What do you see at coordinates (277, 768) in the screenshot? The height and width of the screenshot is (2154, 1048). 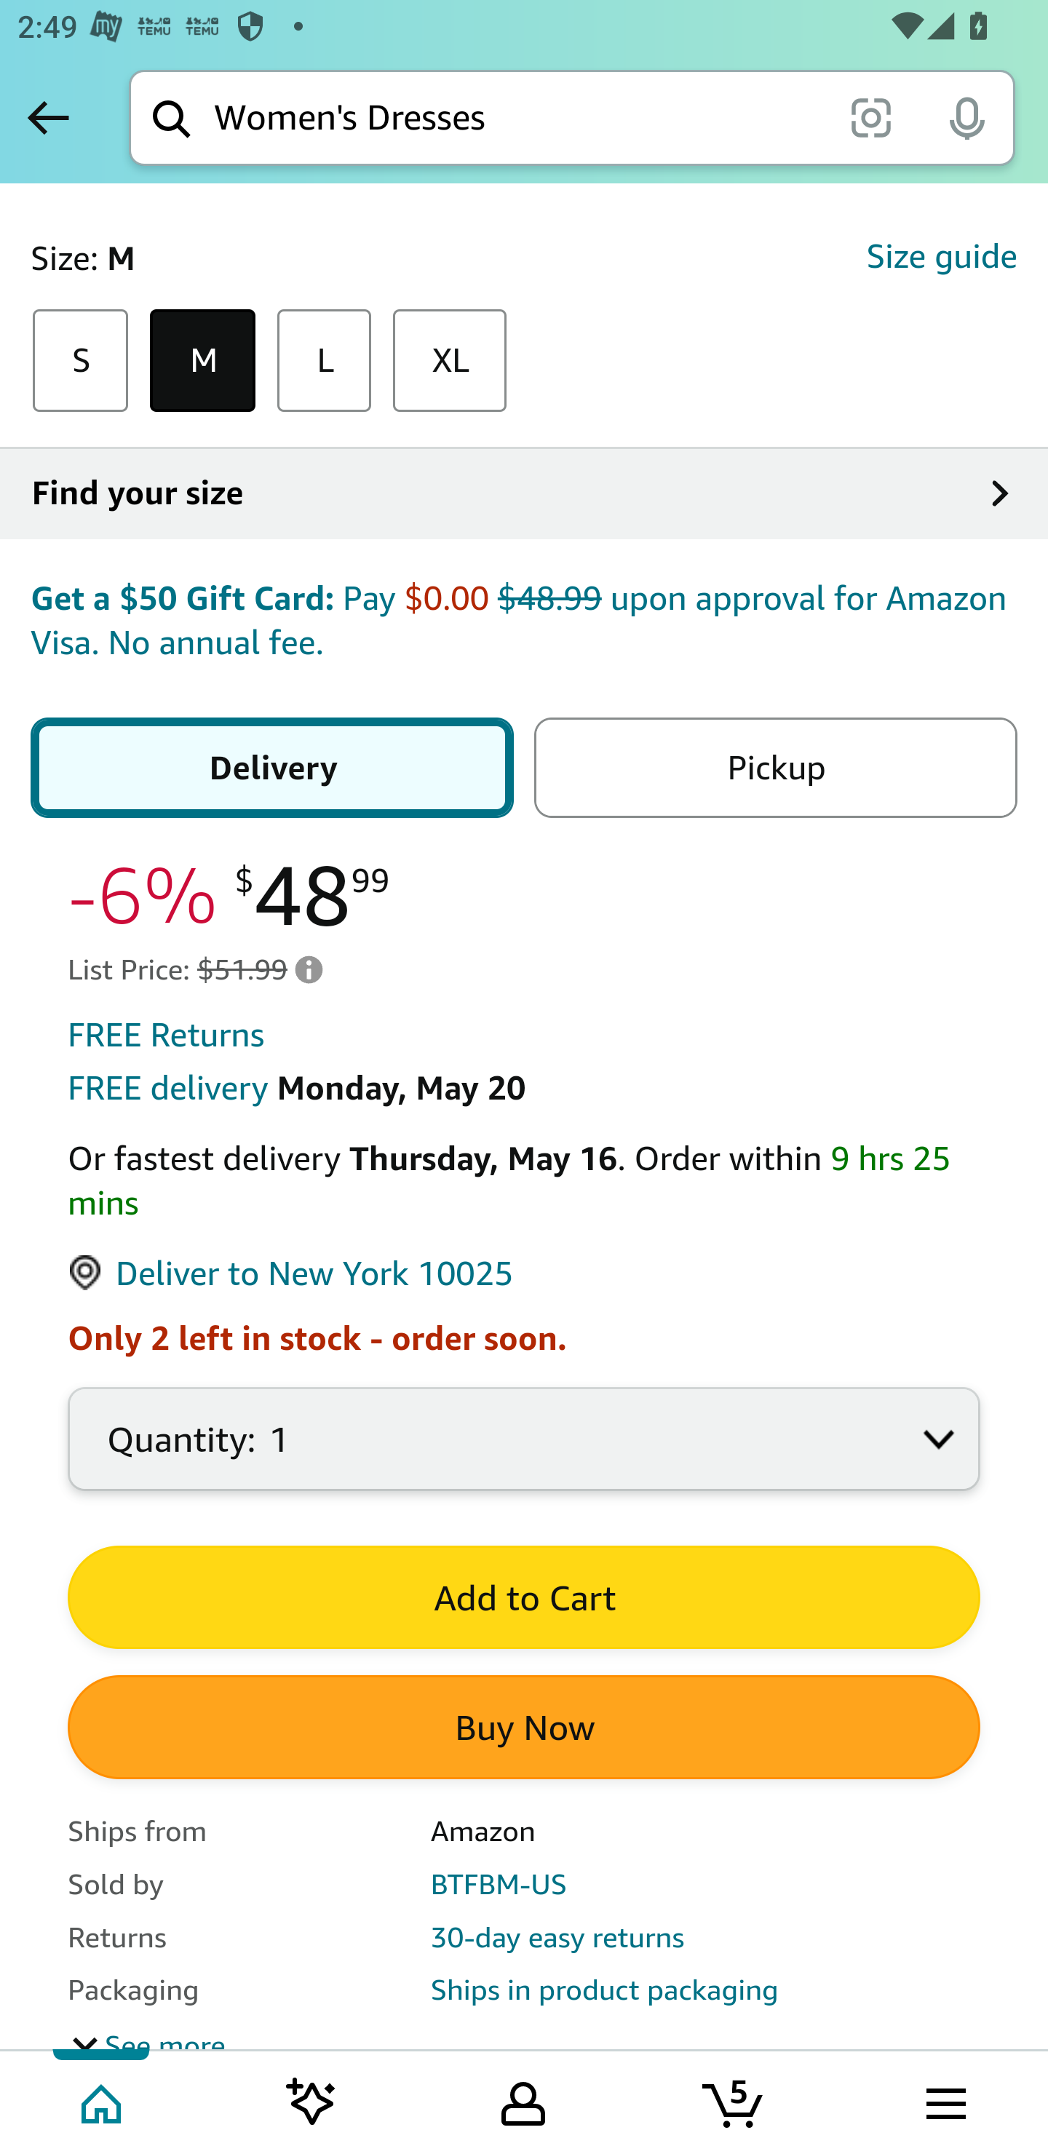 I see `Delivery` at bounding box center [277, 768].